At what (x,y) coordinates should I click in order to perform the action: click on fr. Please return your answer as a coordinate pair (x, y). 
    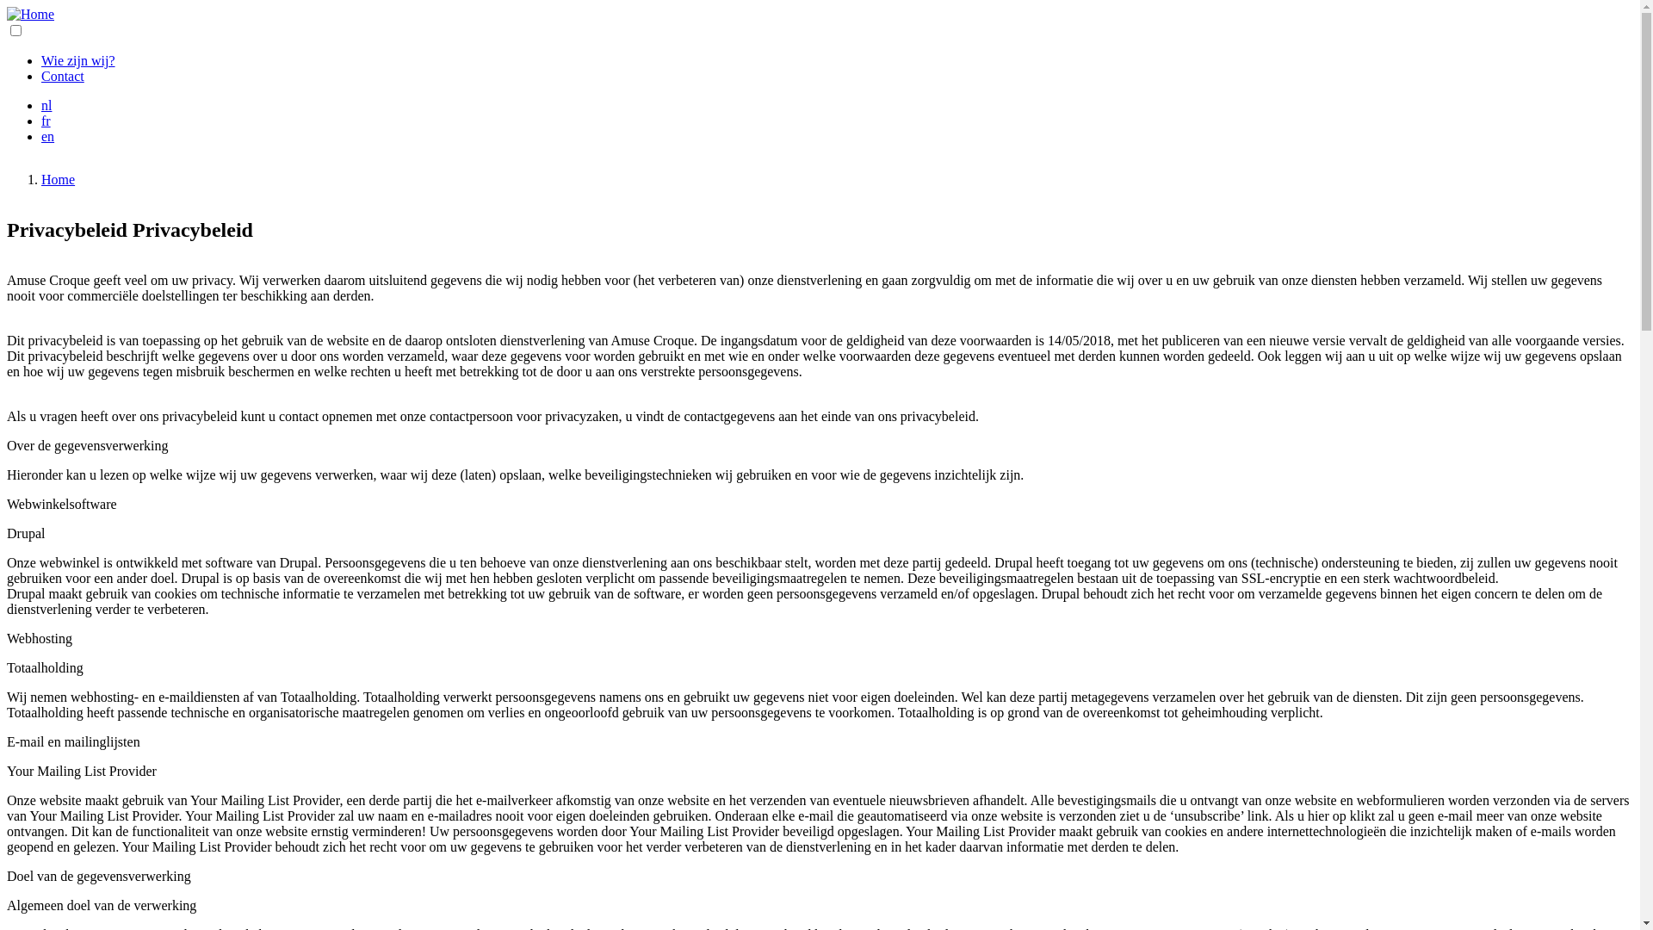
    Looking at the image, I should click on (46, 121).